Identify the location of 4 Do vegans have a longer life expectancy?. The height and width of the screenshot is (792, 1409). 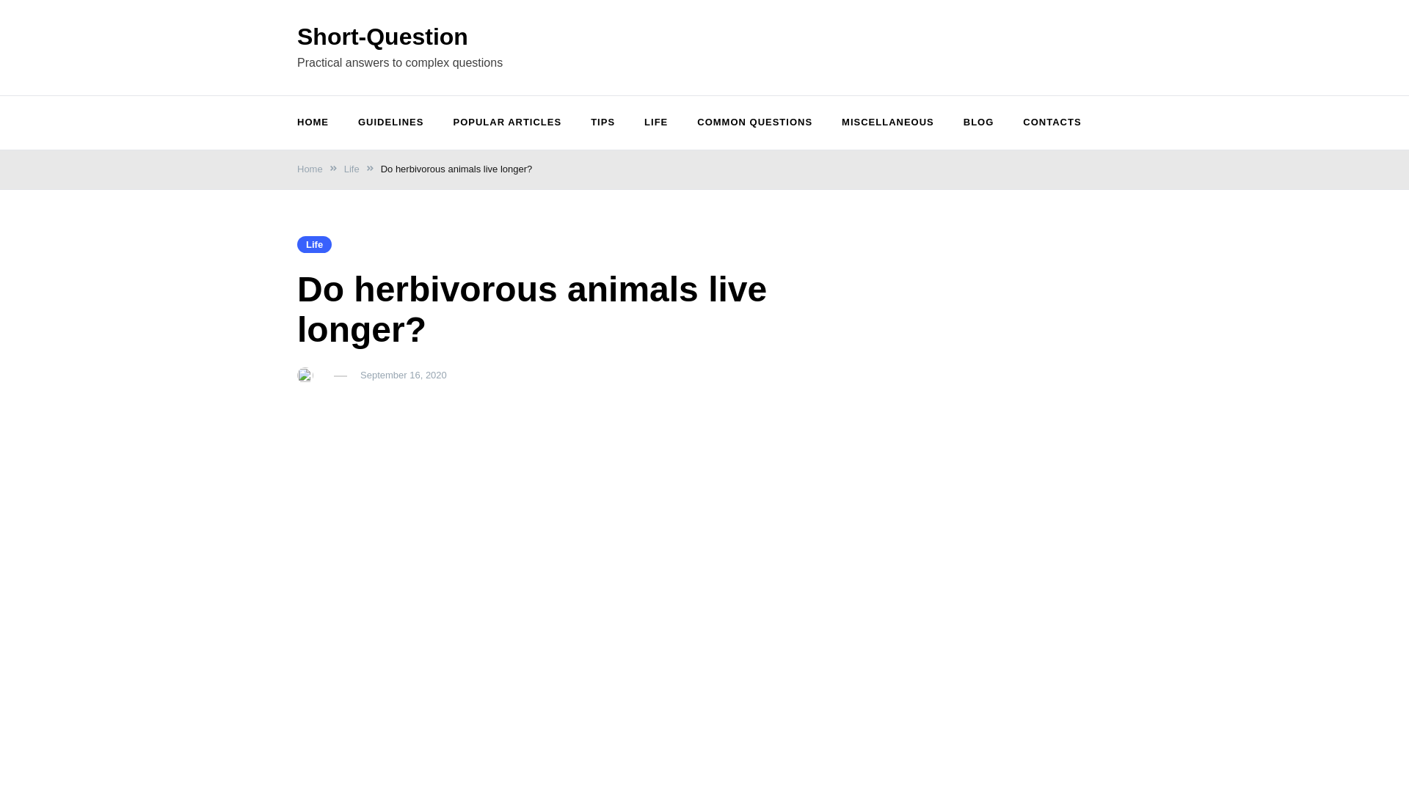
(407, 598).